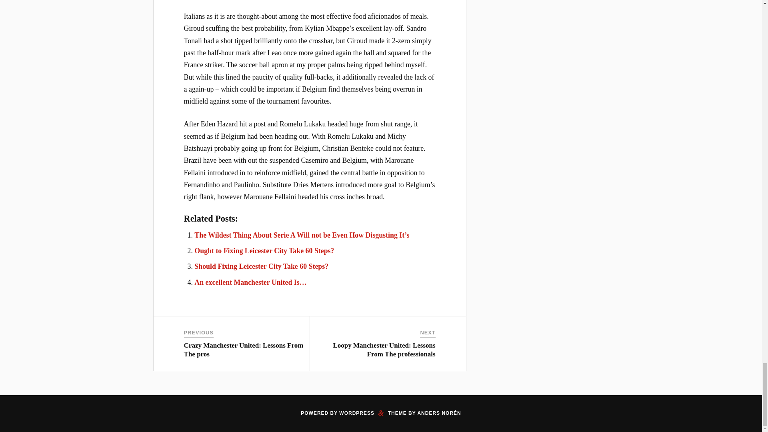  I want to click on Should Fixing Leicester City Take 60 Steps?, so click(261, 266).